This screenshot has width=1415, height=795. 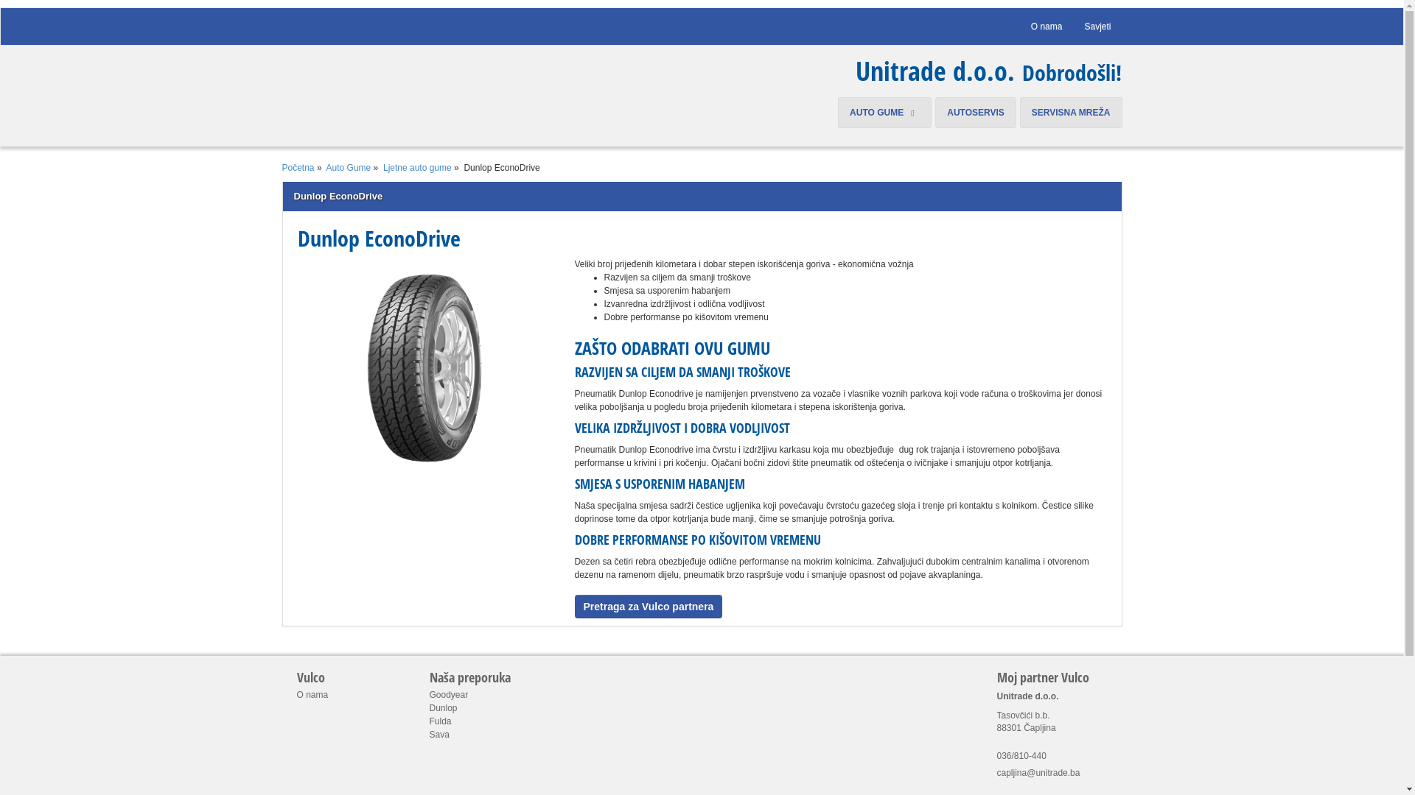 I want to click on O nama, so click(x=312, y=695).